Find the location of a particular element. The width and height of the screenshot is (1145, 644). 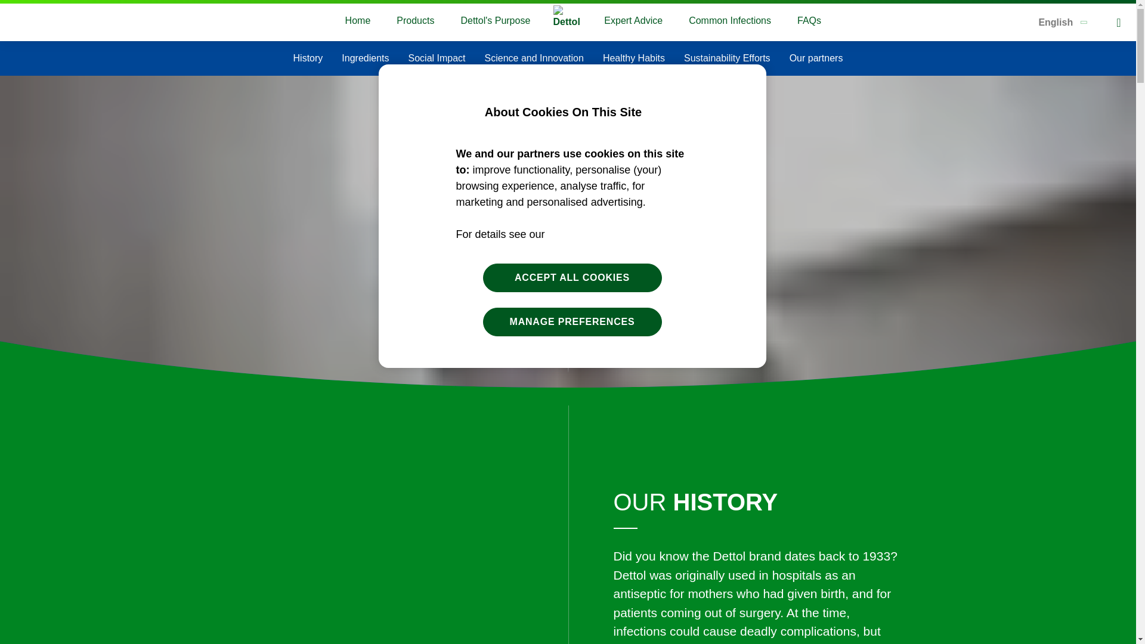

English is located at coordinates (1063, 23).